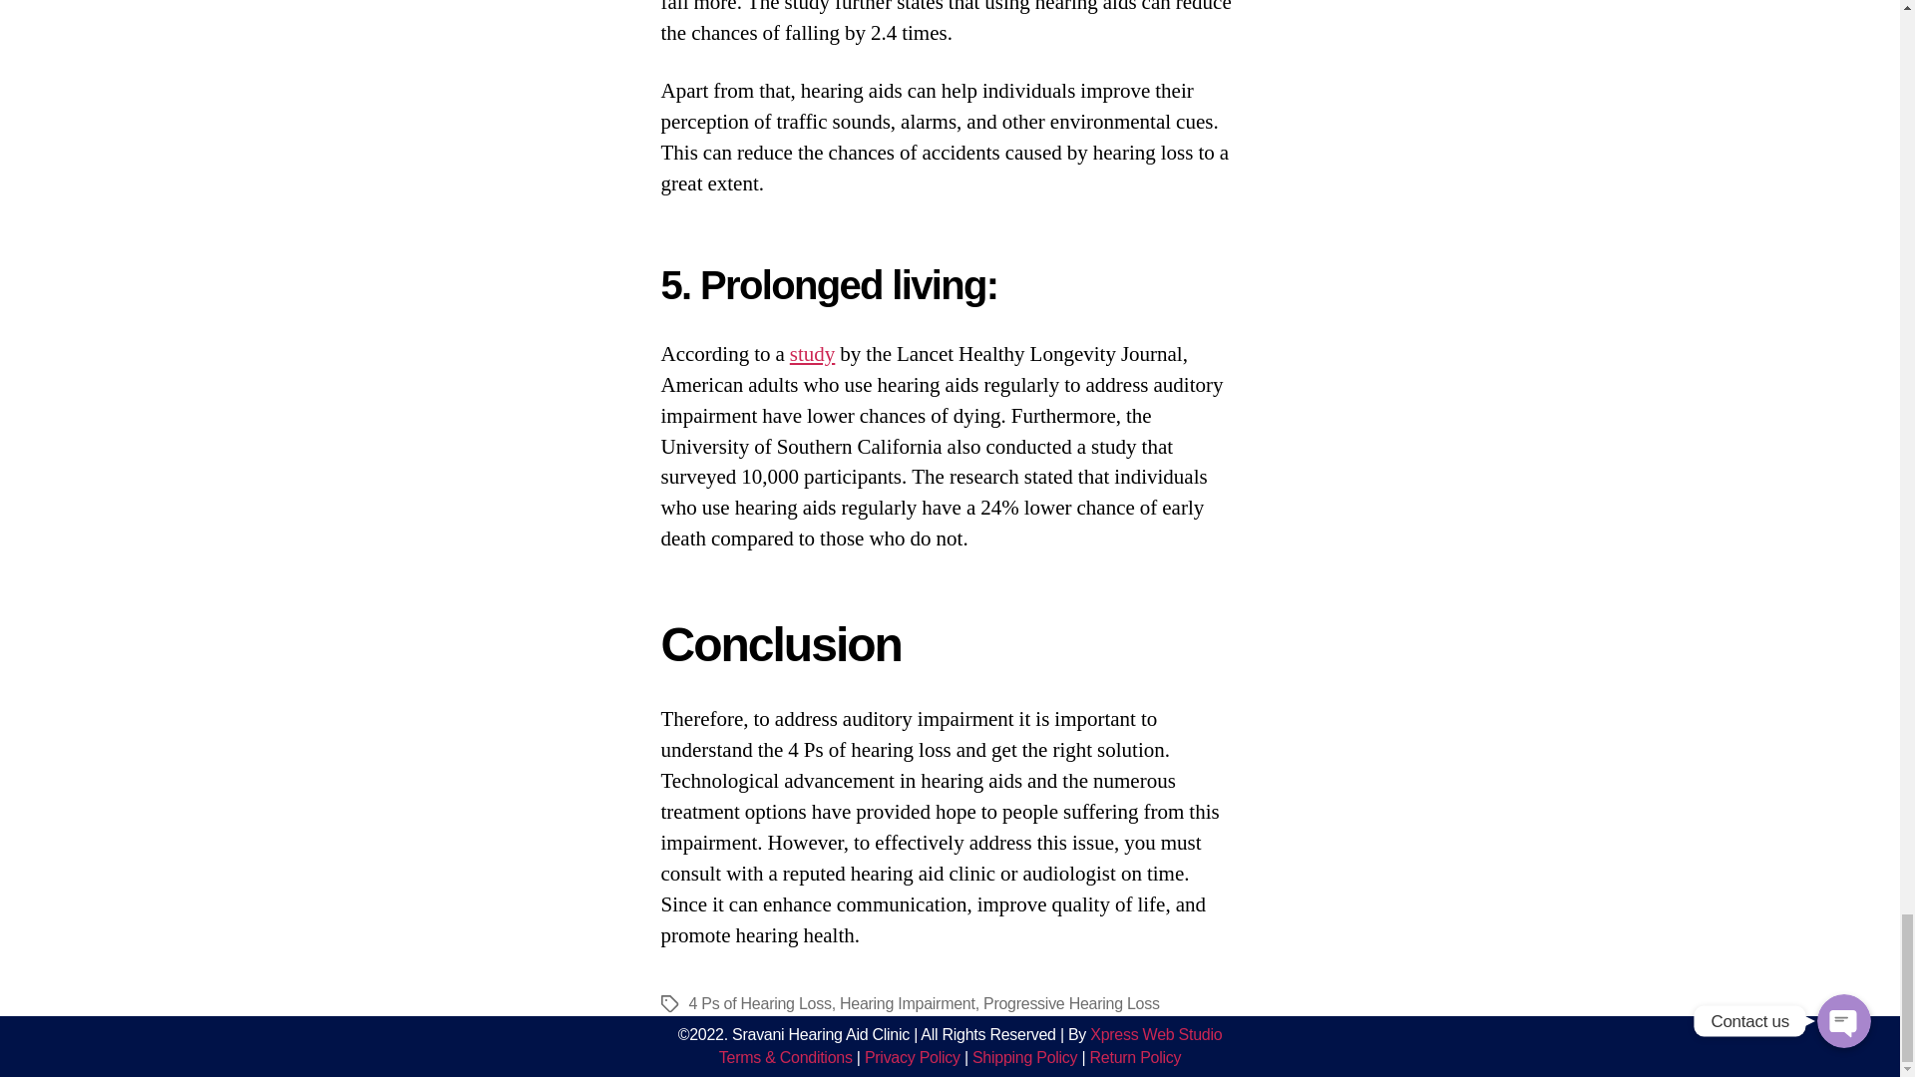 This screenshot has width=1915, height=1077. I want to click on Shipping Policy, so click(1024, 1057).